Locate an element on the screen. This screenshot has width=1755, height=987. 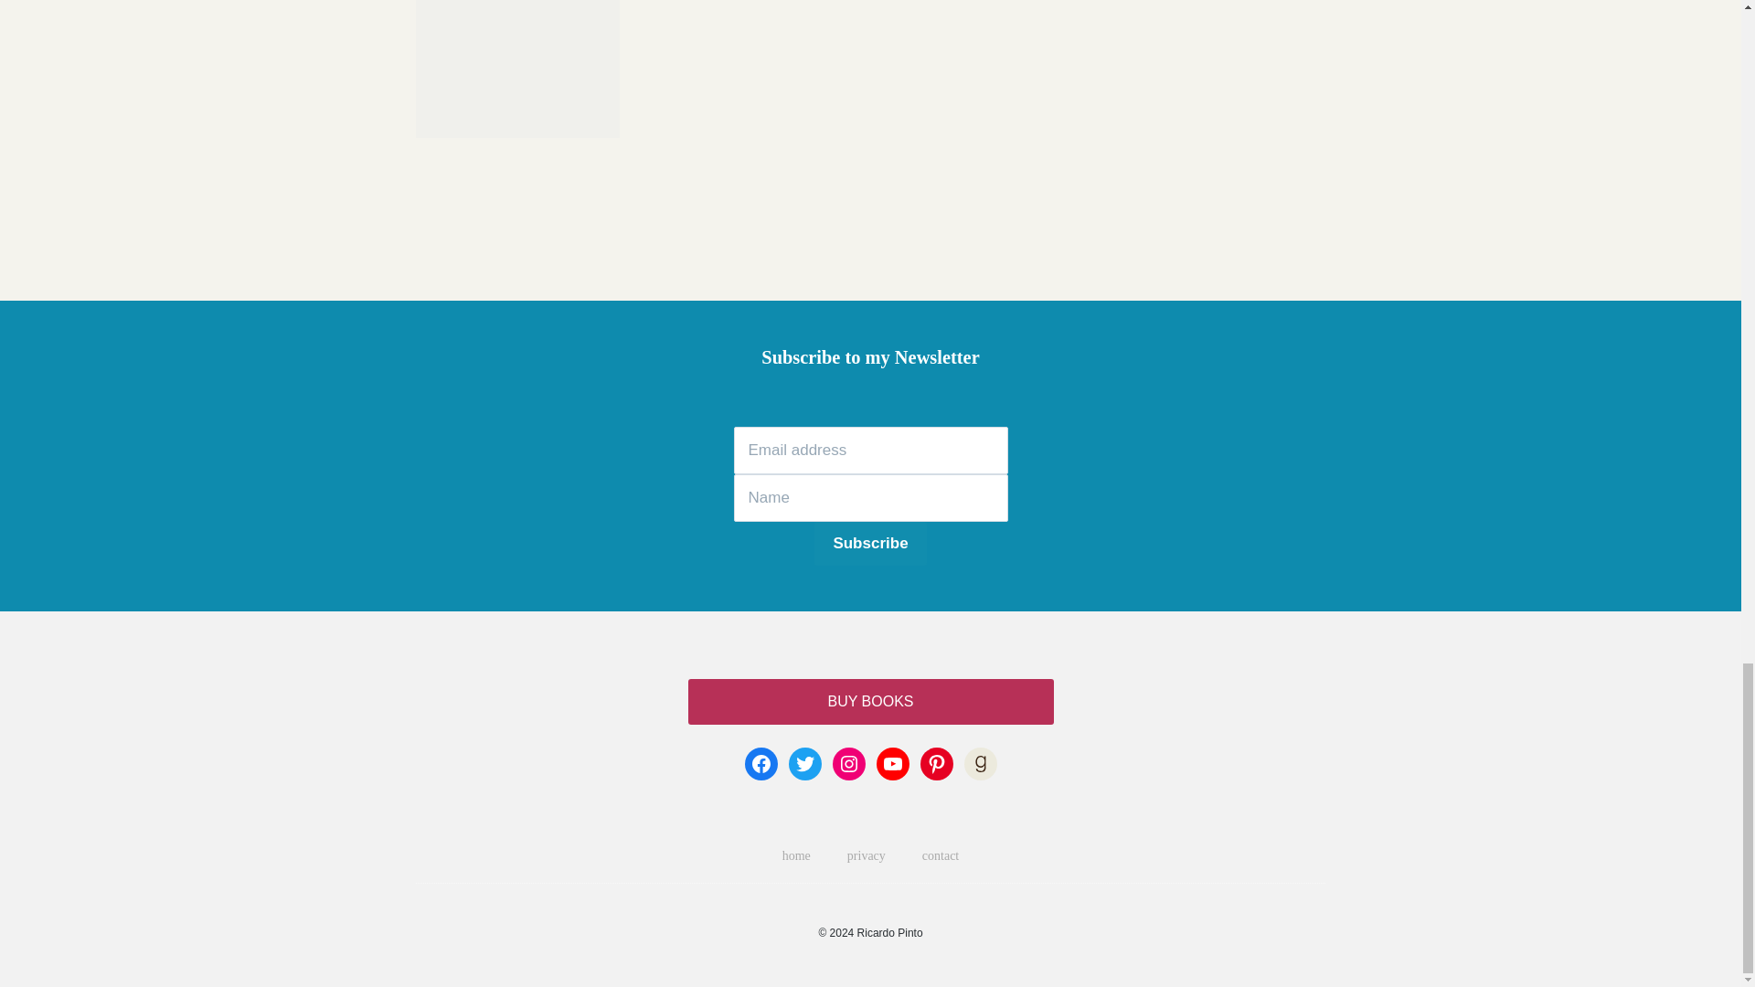
Facebook is located at coordinates (760, 764).